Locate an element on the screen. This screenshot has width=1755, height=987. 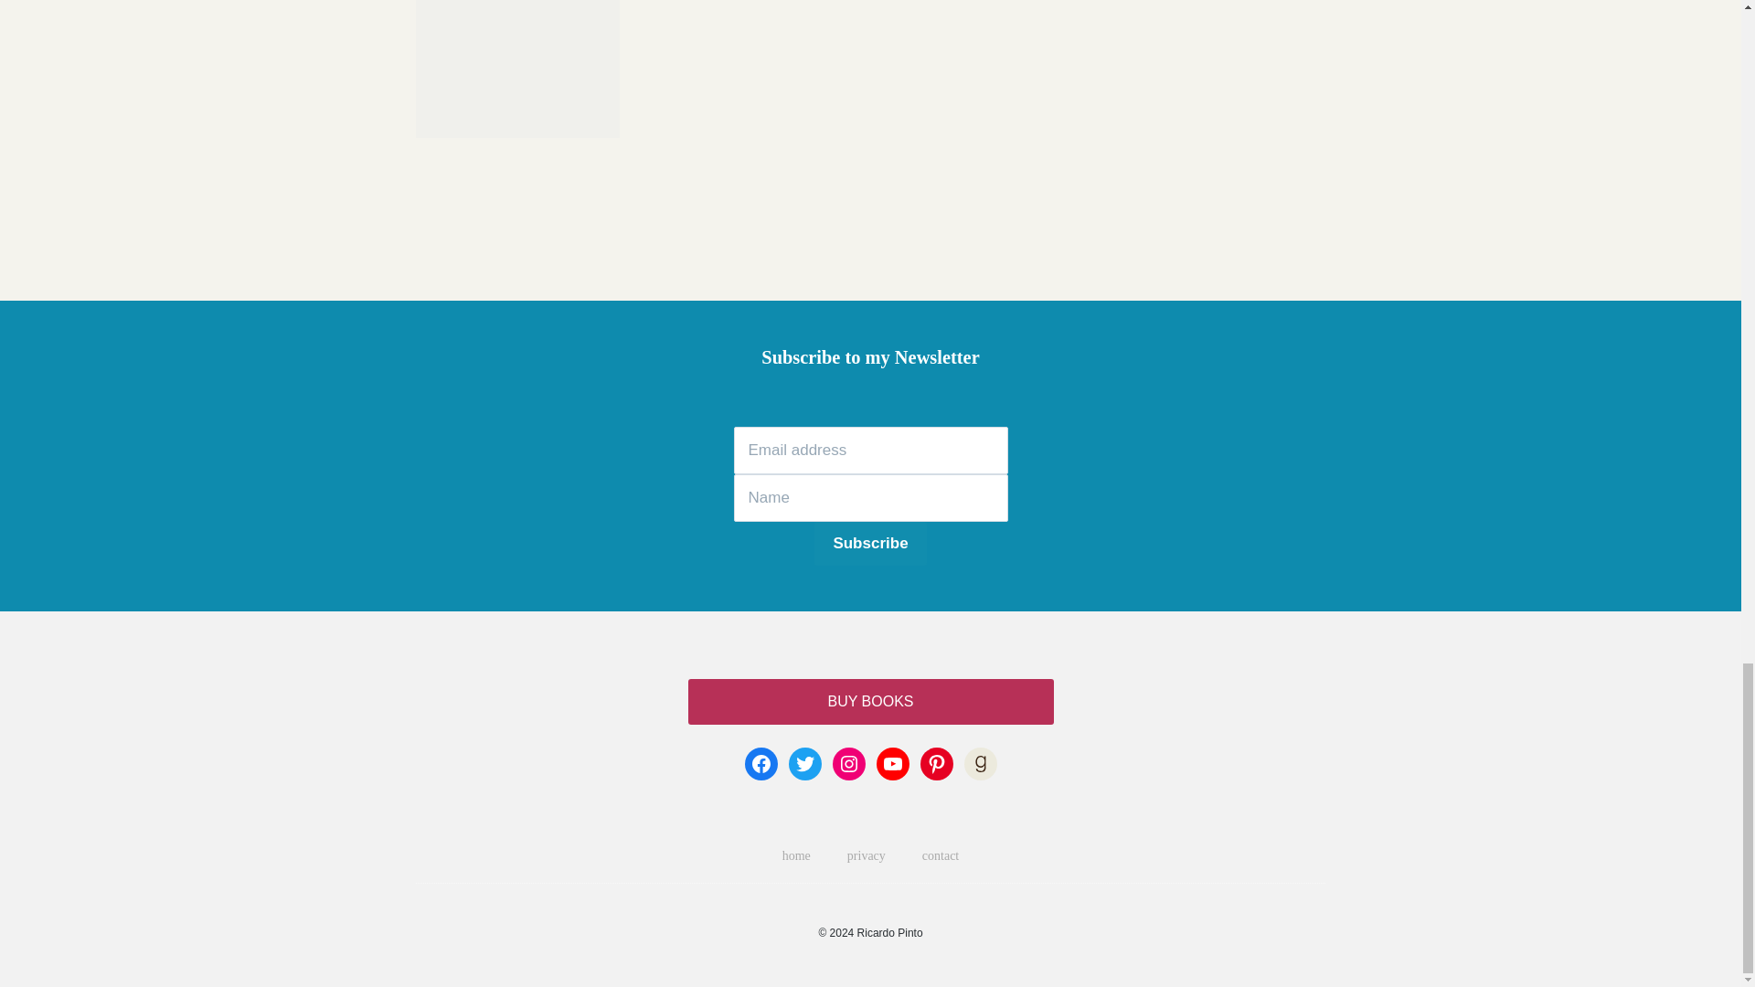
Facebook is located at coordinates (760, 764).